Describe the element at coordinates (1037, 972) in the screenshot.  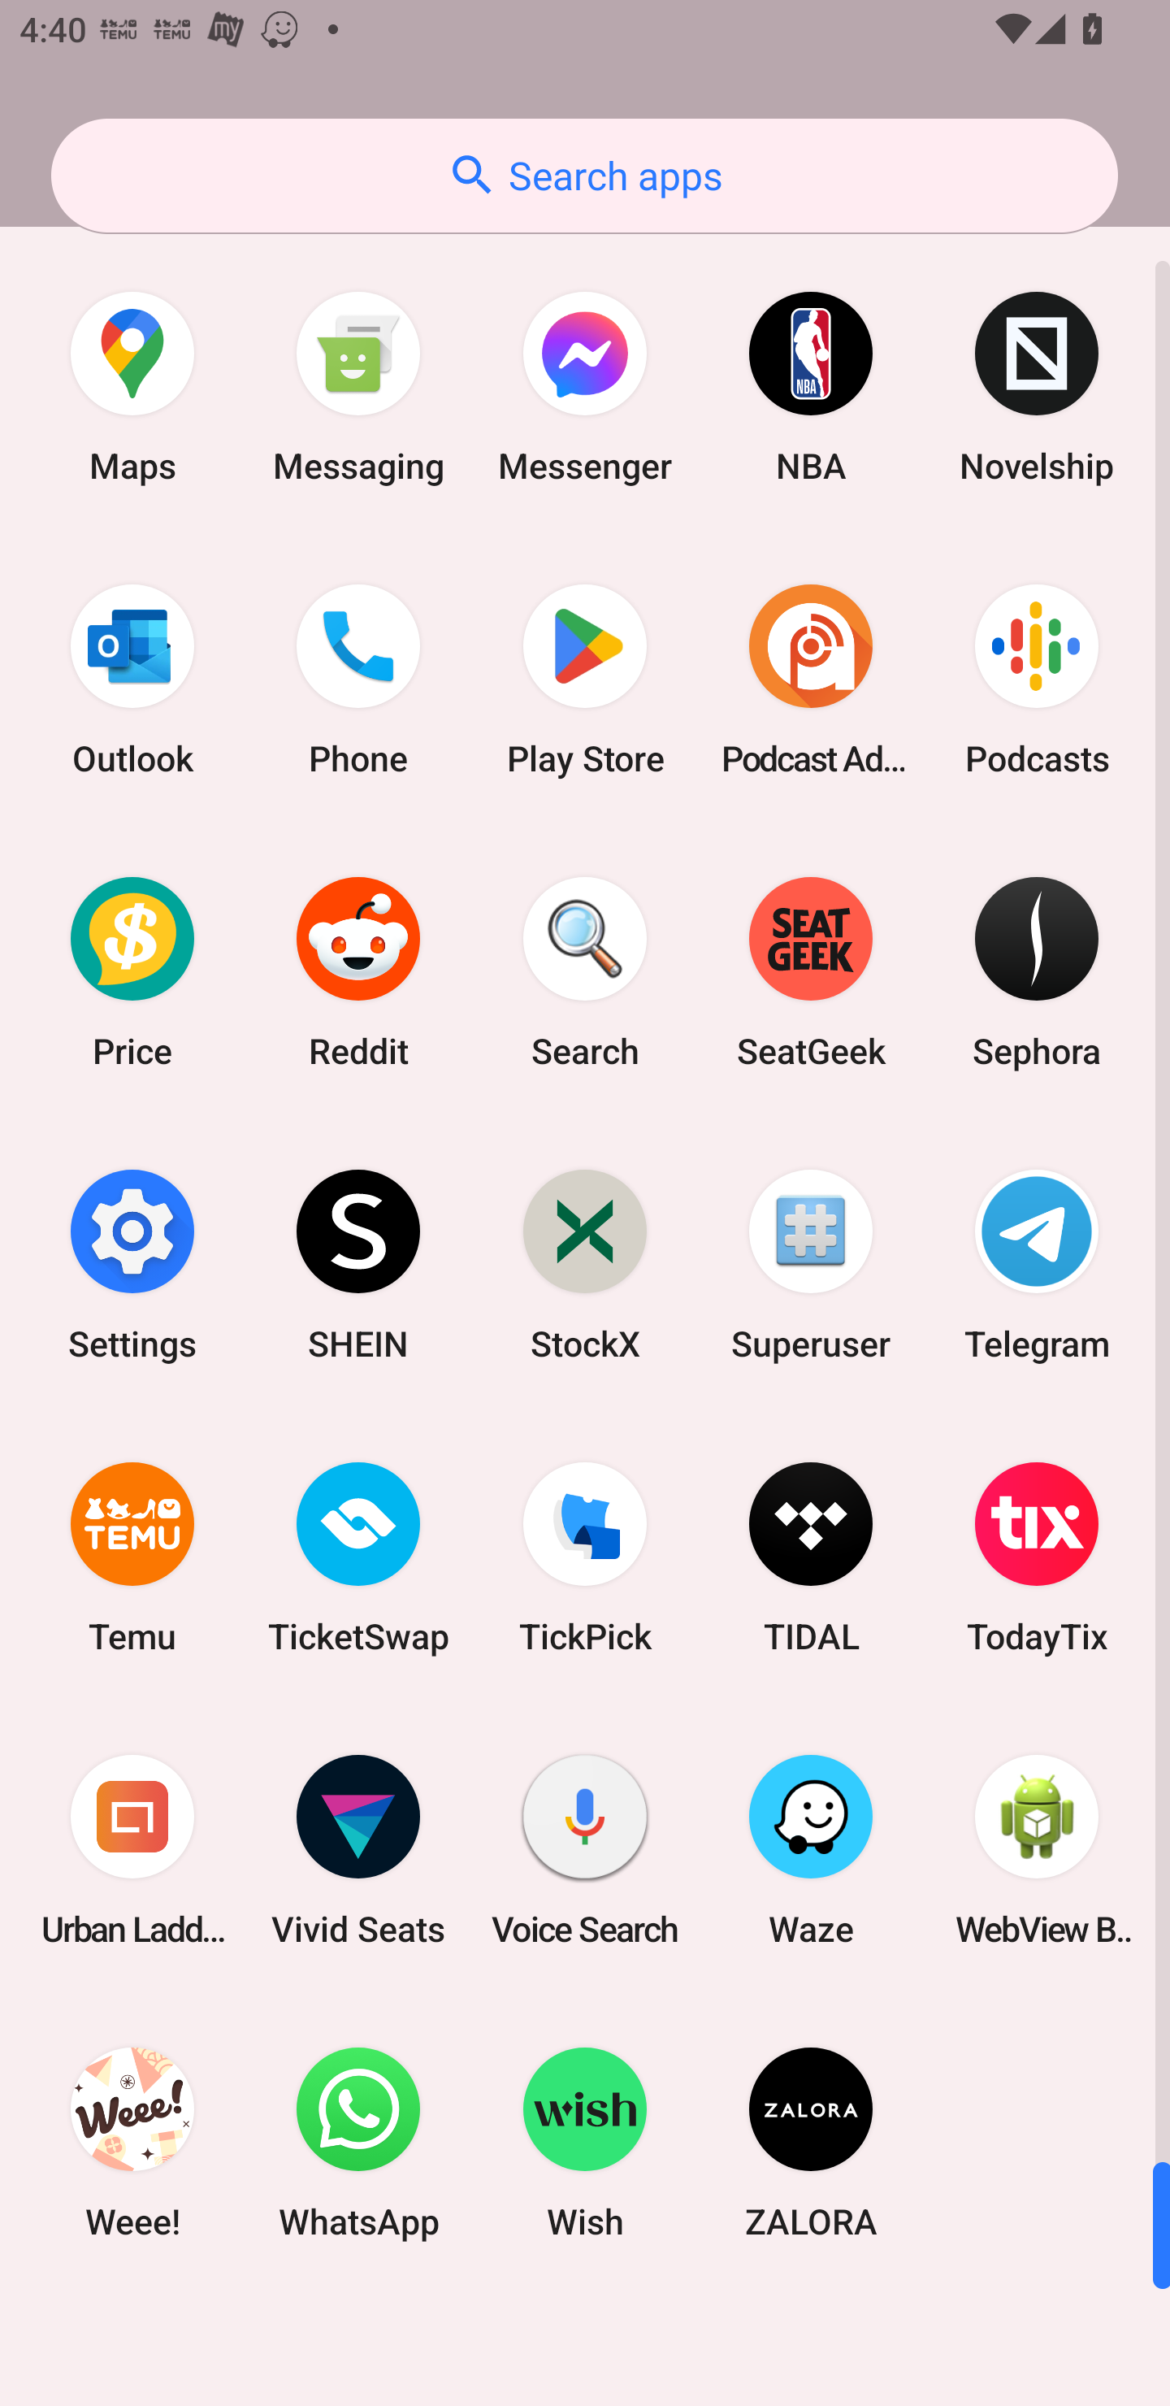
I see `Sephora` at that location.